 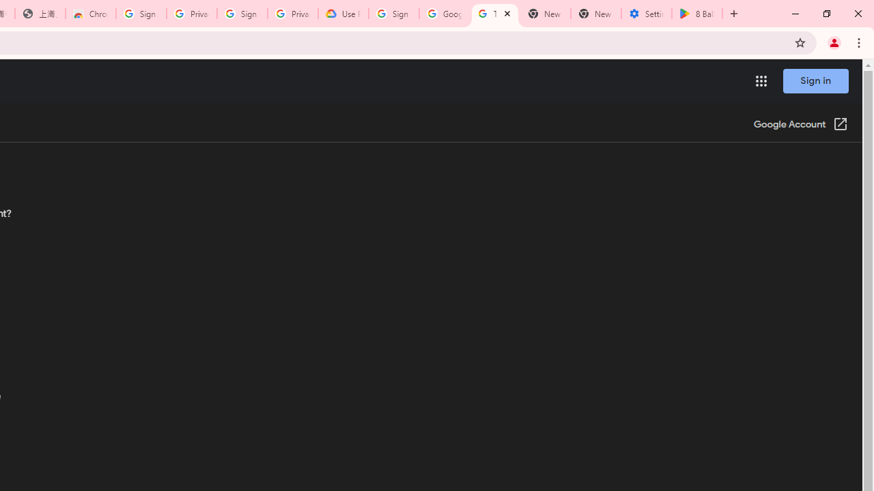 I want to click on New Tab, so click(x=595, y=14).